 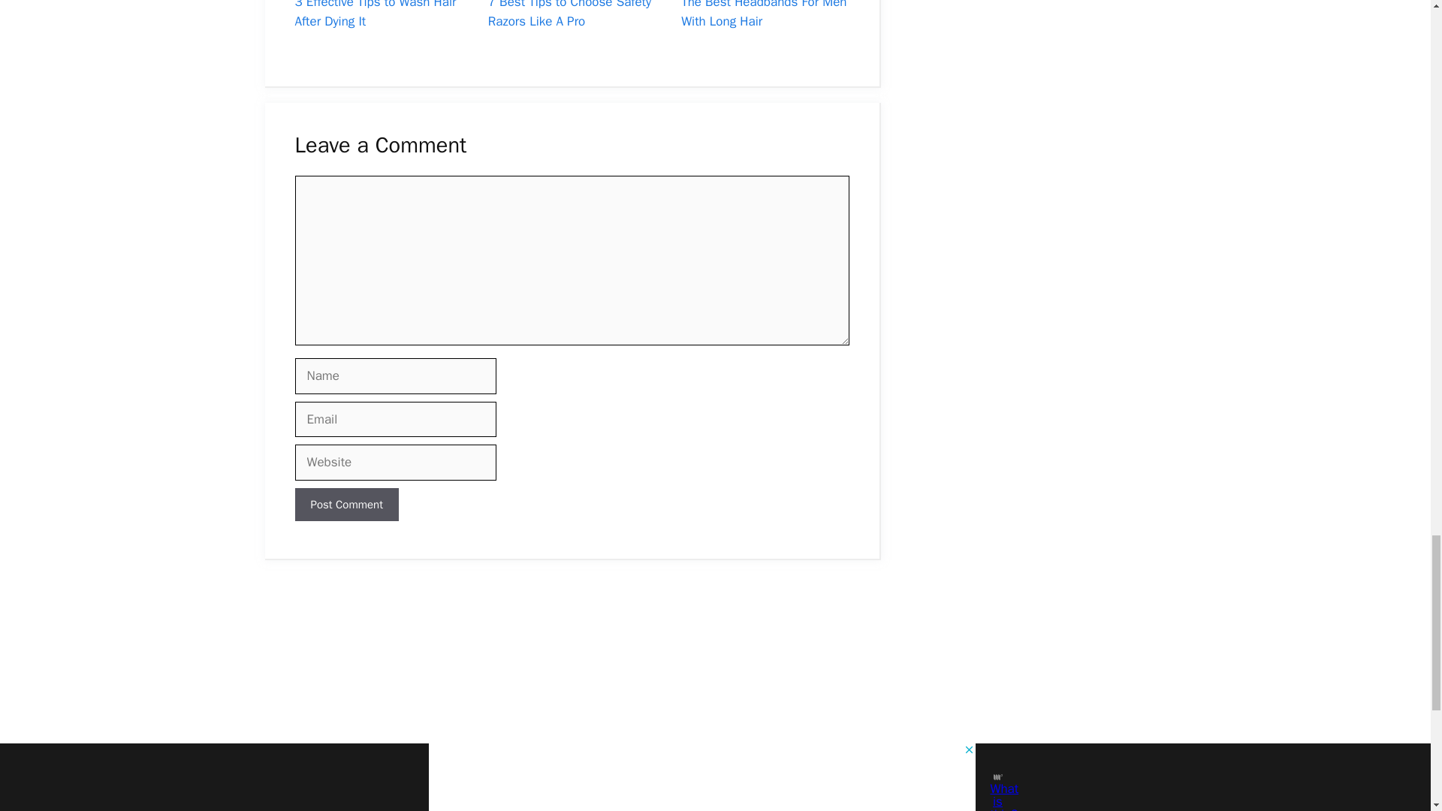 What do you see at coordinates (374, 14) in the screenshot?
I see `3 Effective Tips to Wash Hair After Dying It` at bounding box center [374, 14].